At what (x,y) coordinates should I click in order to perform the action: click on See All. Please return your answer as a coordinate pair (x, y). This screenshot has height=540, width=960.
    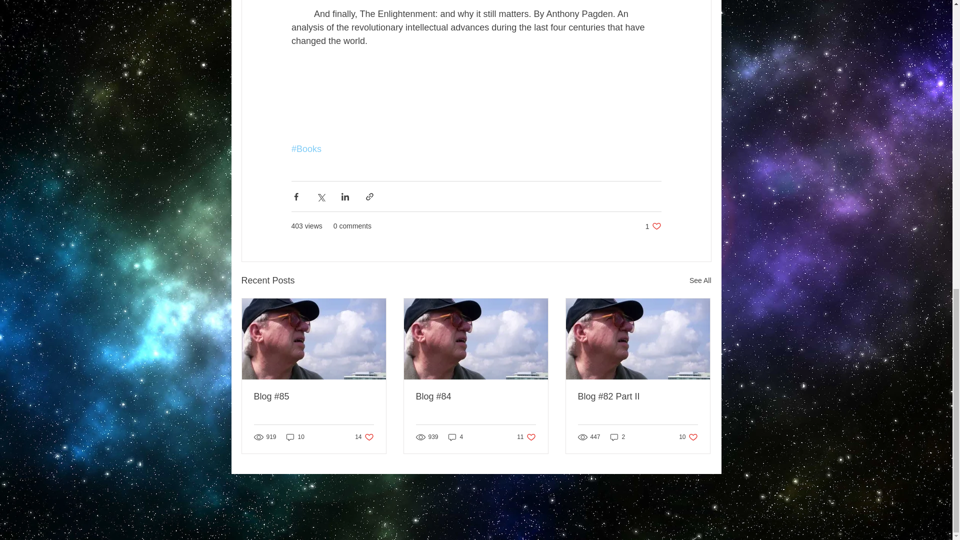
    Looking at the image, I should click on (295, 437).